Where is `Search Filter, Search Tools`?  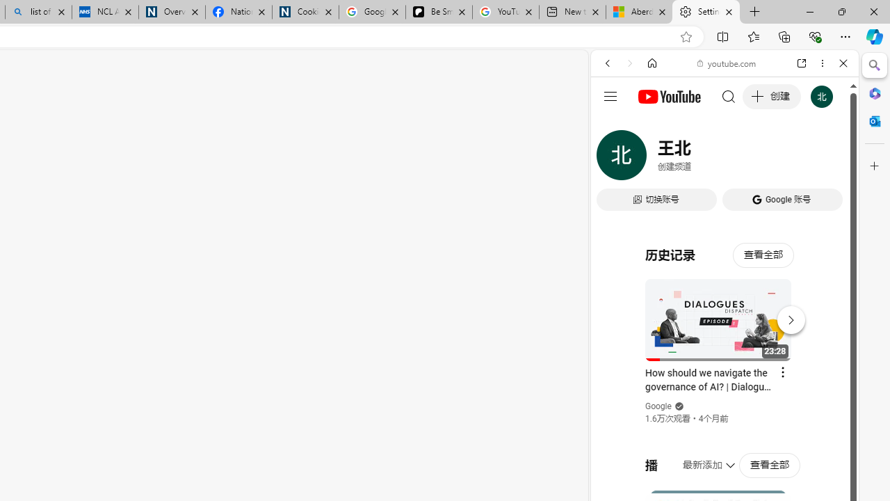 Search Filter, Search Tools is located at coordinates (760, 159).